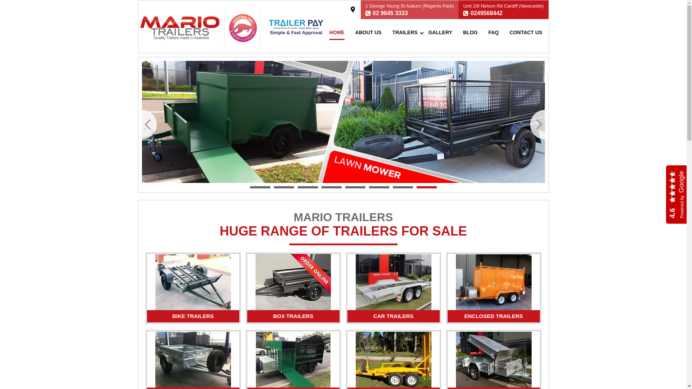 The width and height of the screenshot is (692, 389). Describe the element at coordinates (355, 187) in the screenshot. I see `5` at that location.